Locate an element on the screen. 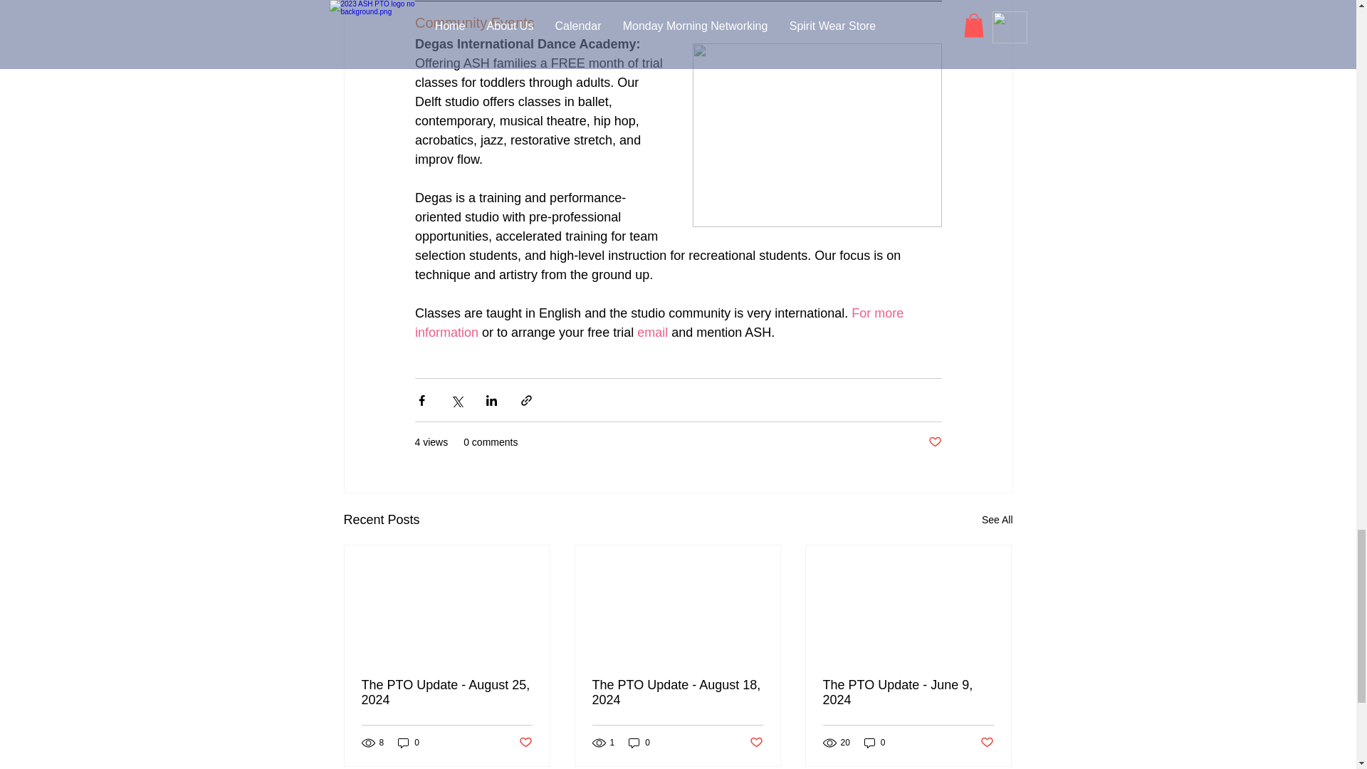 This screenshot has height=769, width=1367. Post not marked as liked is located at coordinates (524, 743).